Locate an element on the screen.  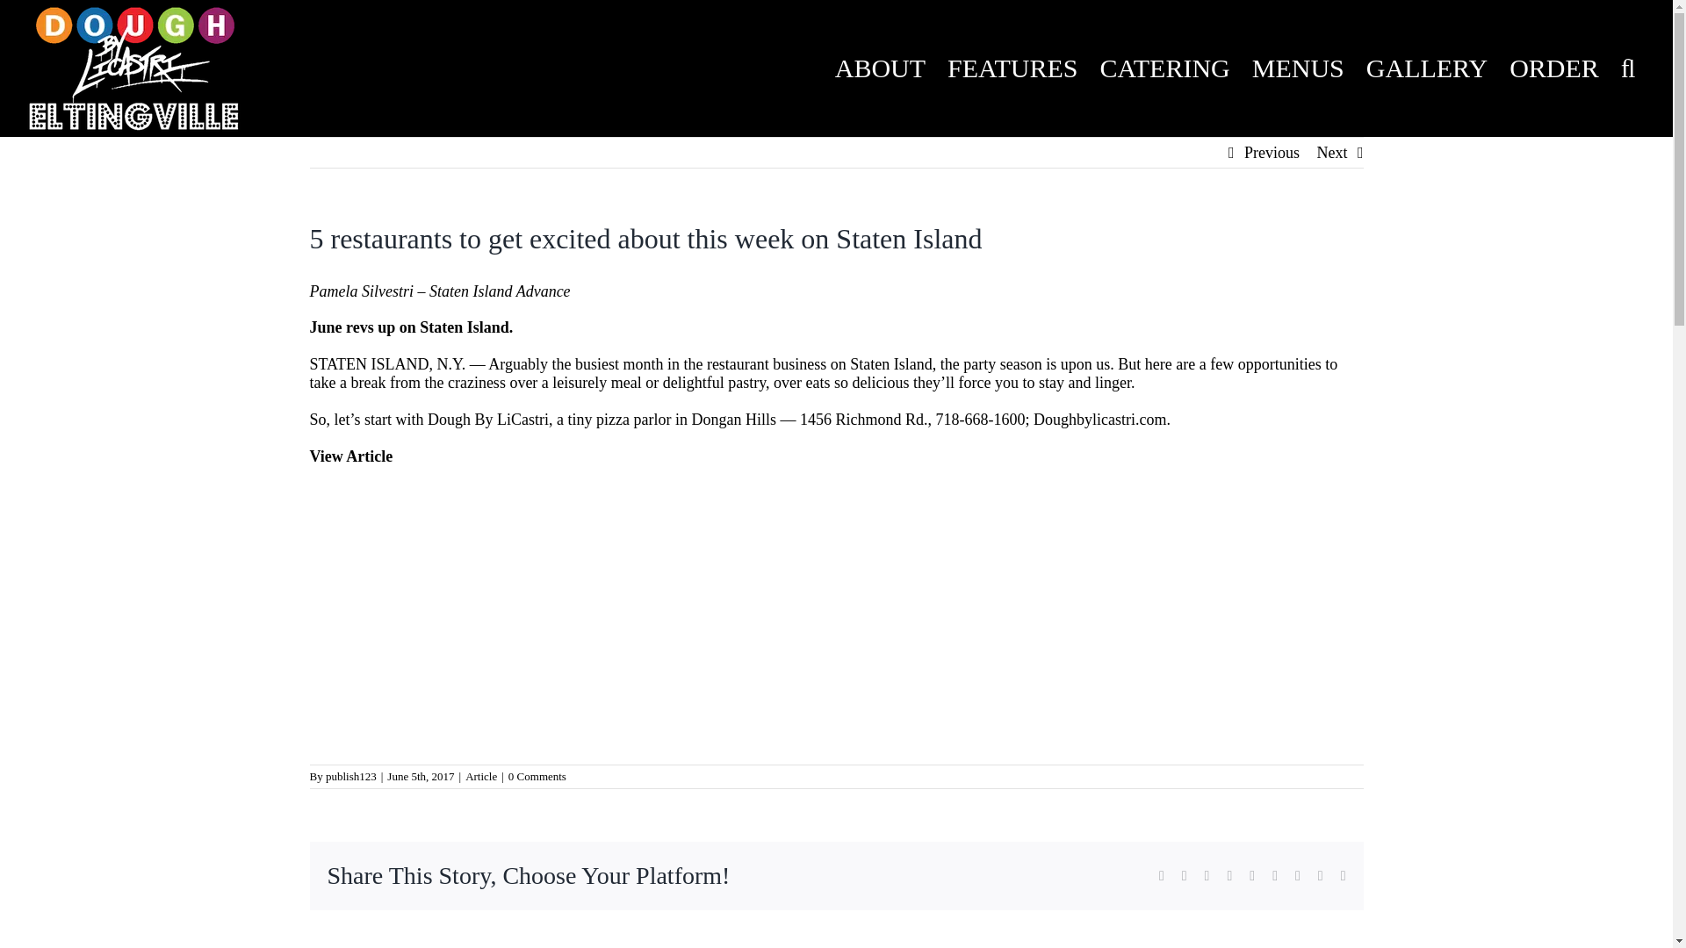
Article is located at coordinates (481, 776).